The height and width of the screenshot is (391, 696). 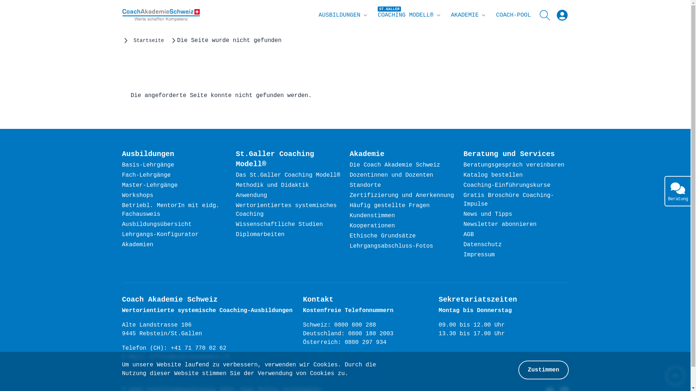 What do you see at coordinates (355, 325) in the screenshot?
I see `0800 800 288` at bounding box center [355, 325].